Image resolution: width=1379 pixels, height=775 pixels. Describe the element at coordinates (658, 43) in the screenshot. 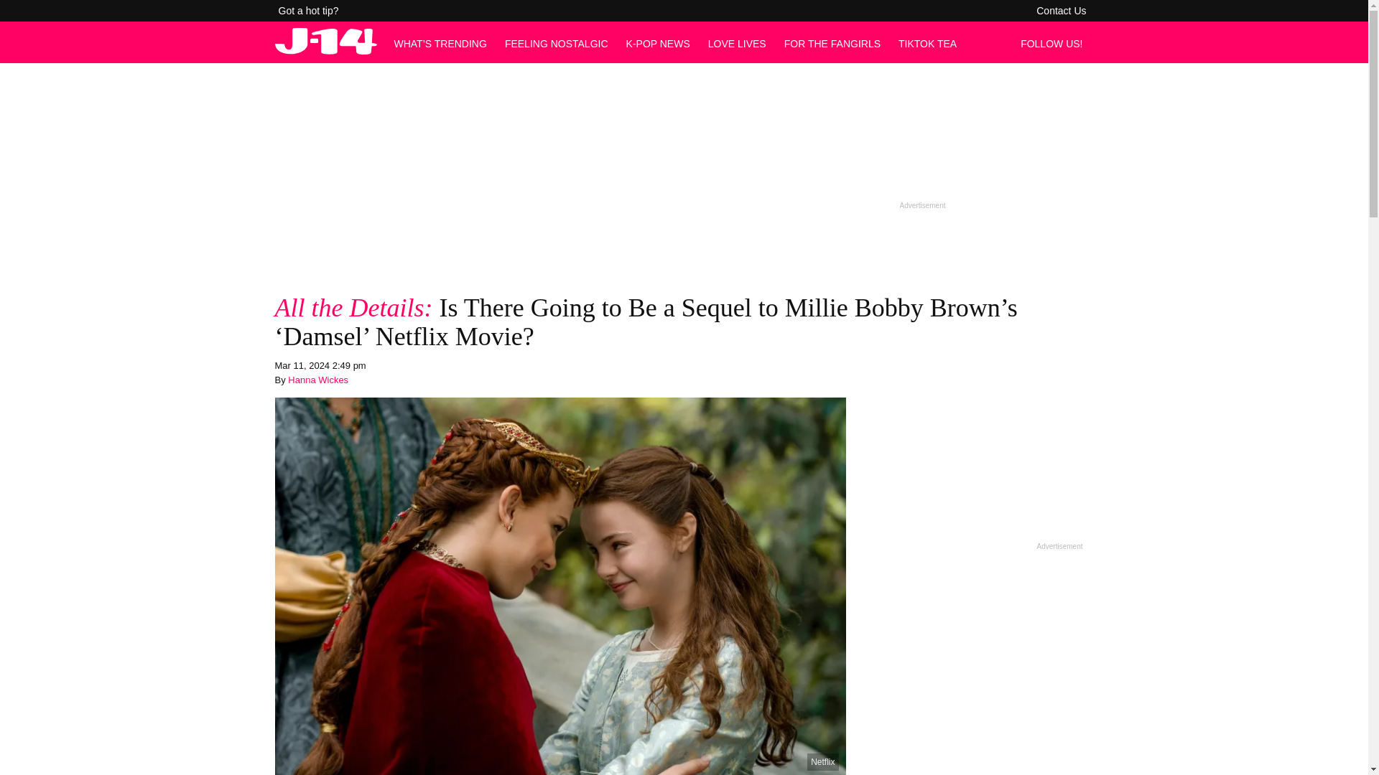

I see `K-POP NEWS` at that location.